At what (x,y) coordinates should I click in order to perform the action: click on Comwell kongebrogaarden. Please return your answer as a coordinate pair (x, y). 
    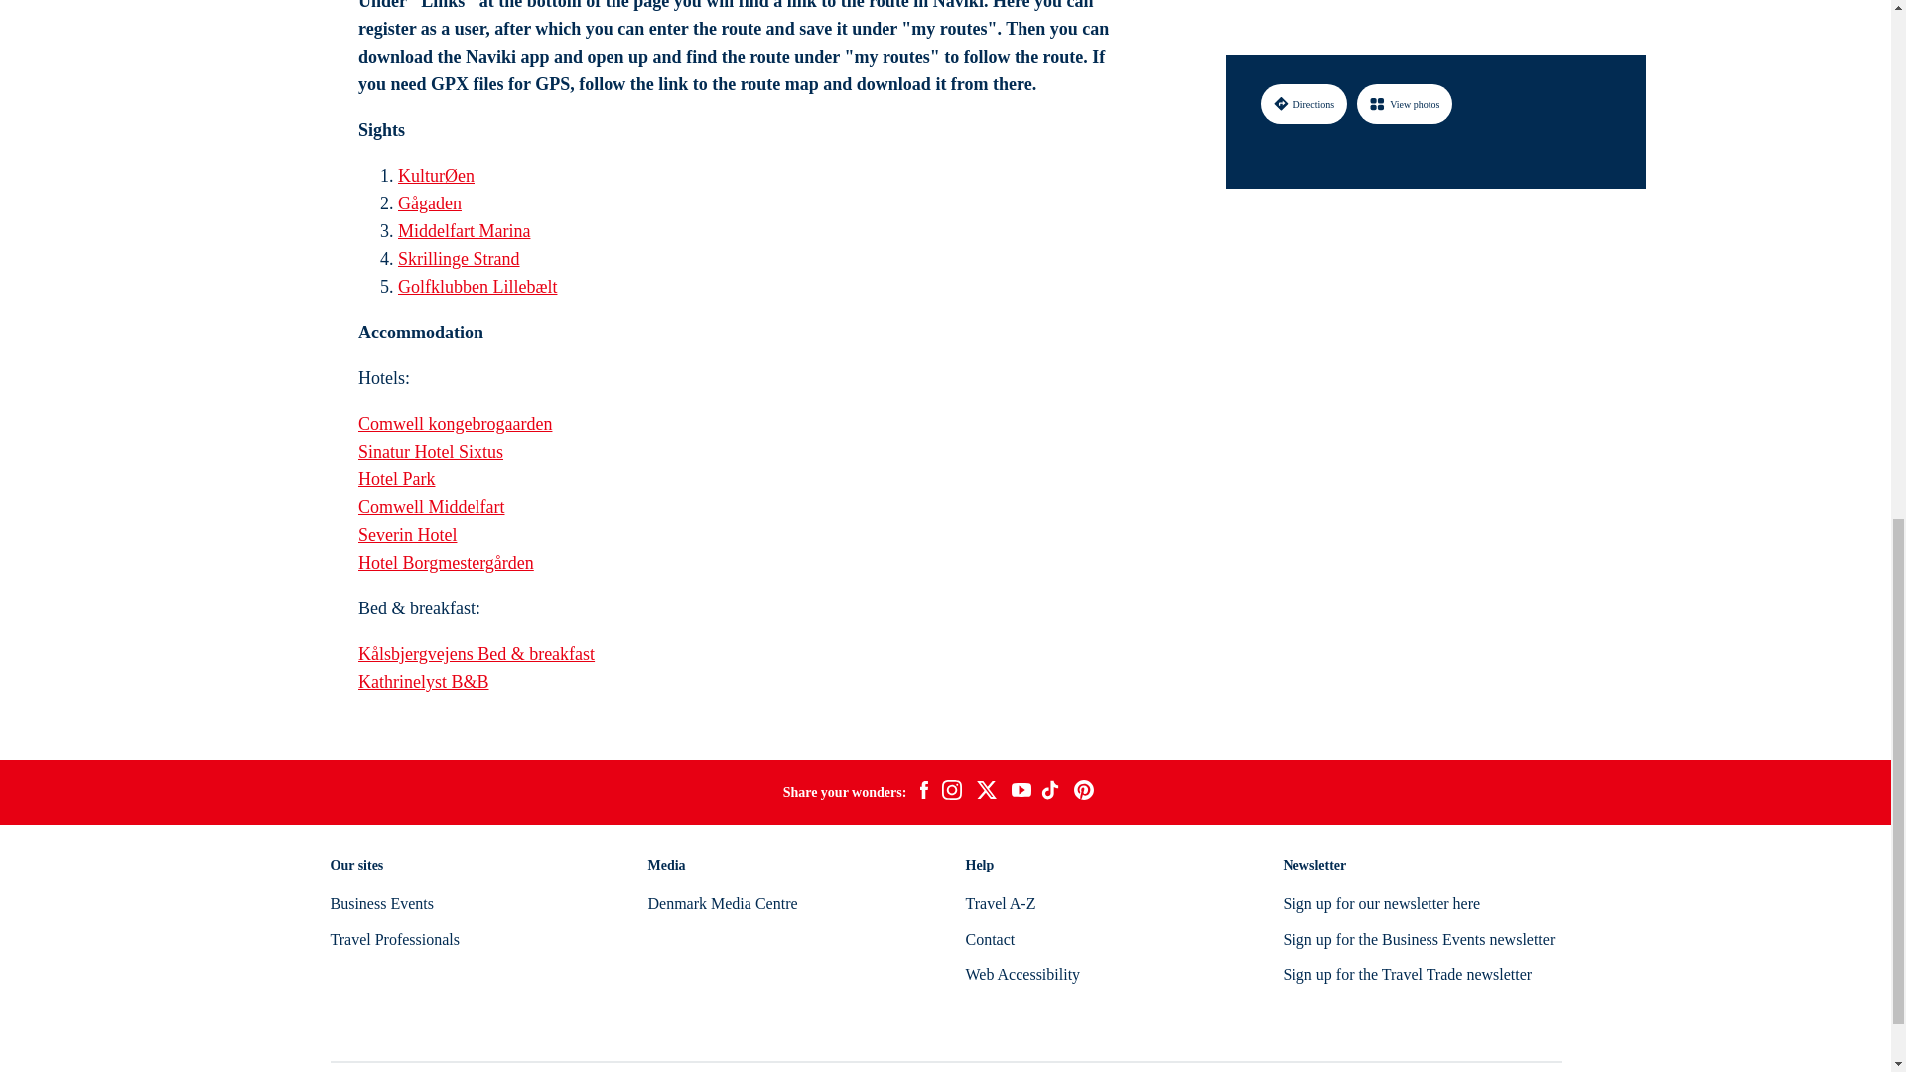
    Looking at the image, I should click on (455, 423).